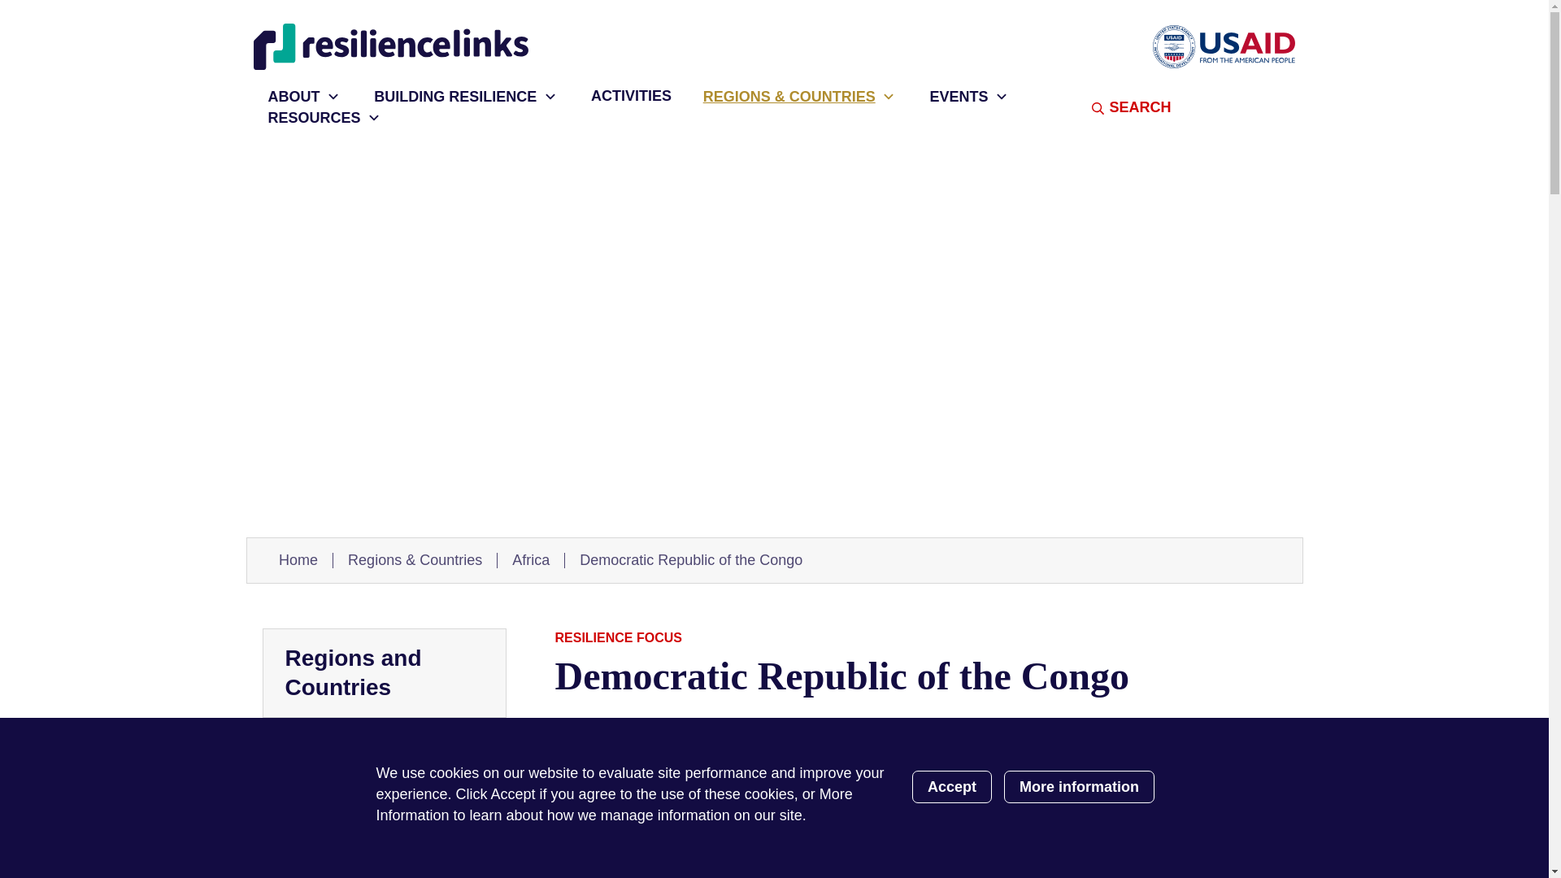  What do you see at coordinates (286, 96) in the screenshot?
I see `ABOUT` at bounding box center [286, 96].